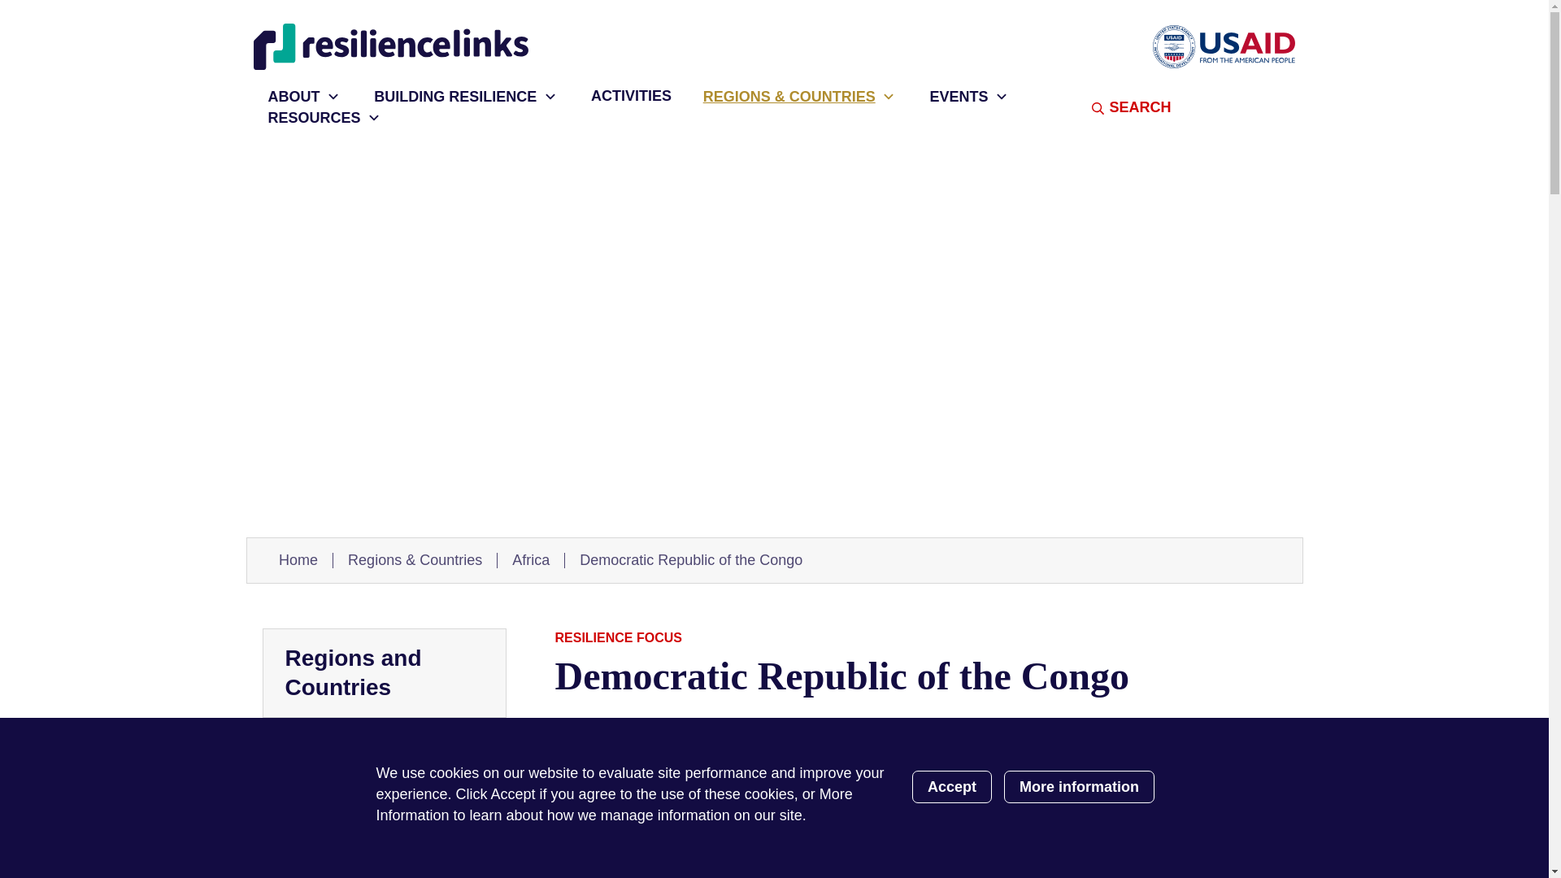  What do you see at coordinates (286, 96) in the screenshot?
I see `ABOUT` at bounding box center [286, 96].